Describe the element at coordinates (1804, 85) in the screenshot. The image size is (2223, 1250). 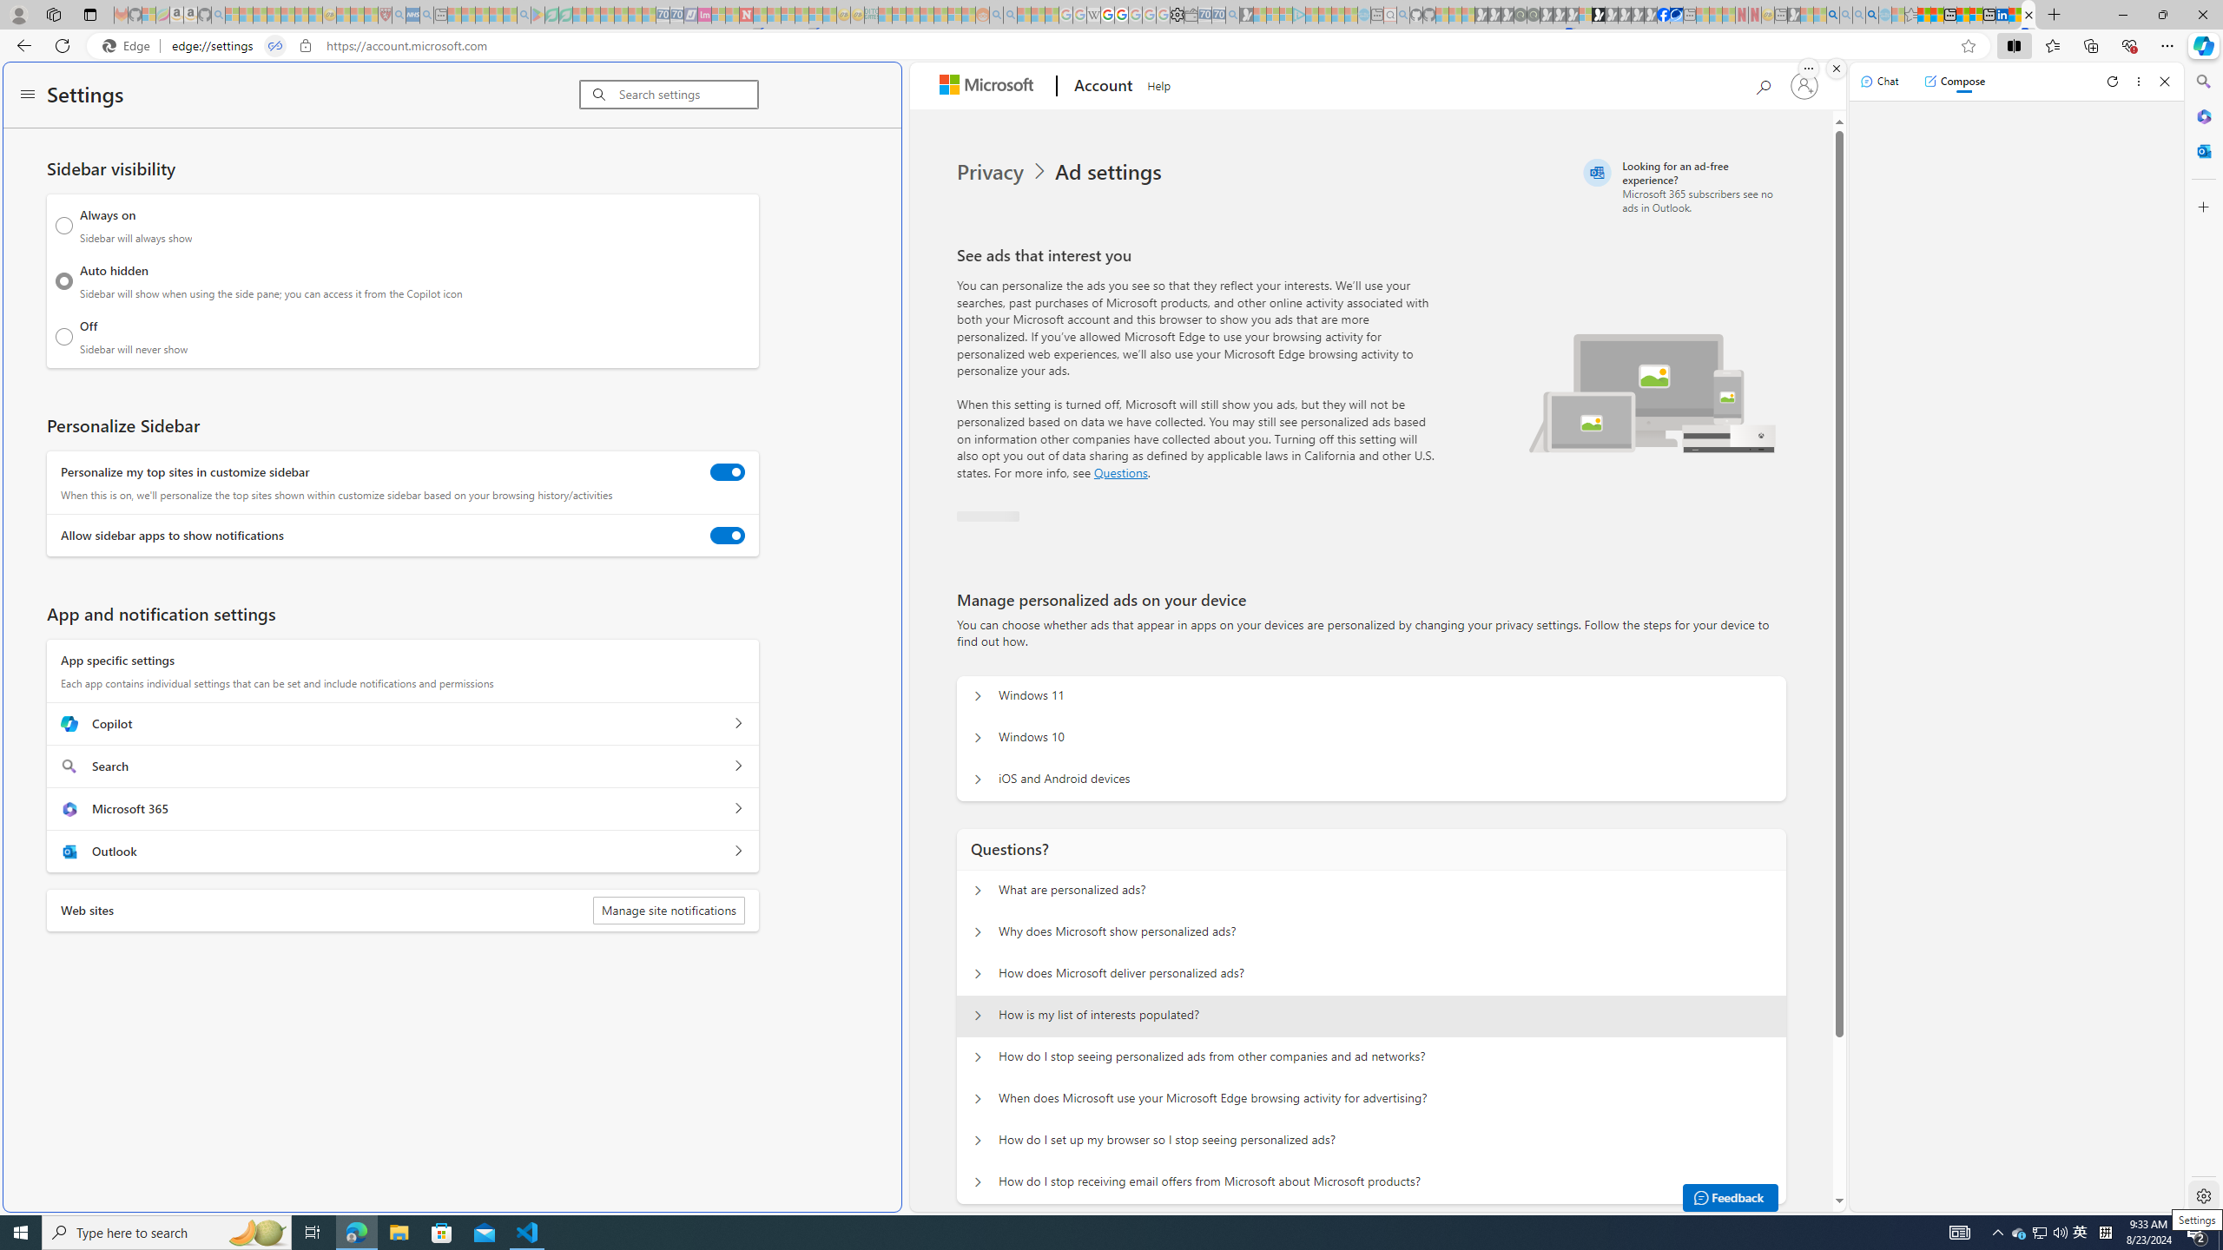
I see `Sign in to your account` at that location.